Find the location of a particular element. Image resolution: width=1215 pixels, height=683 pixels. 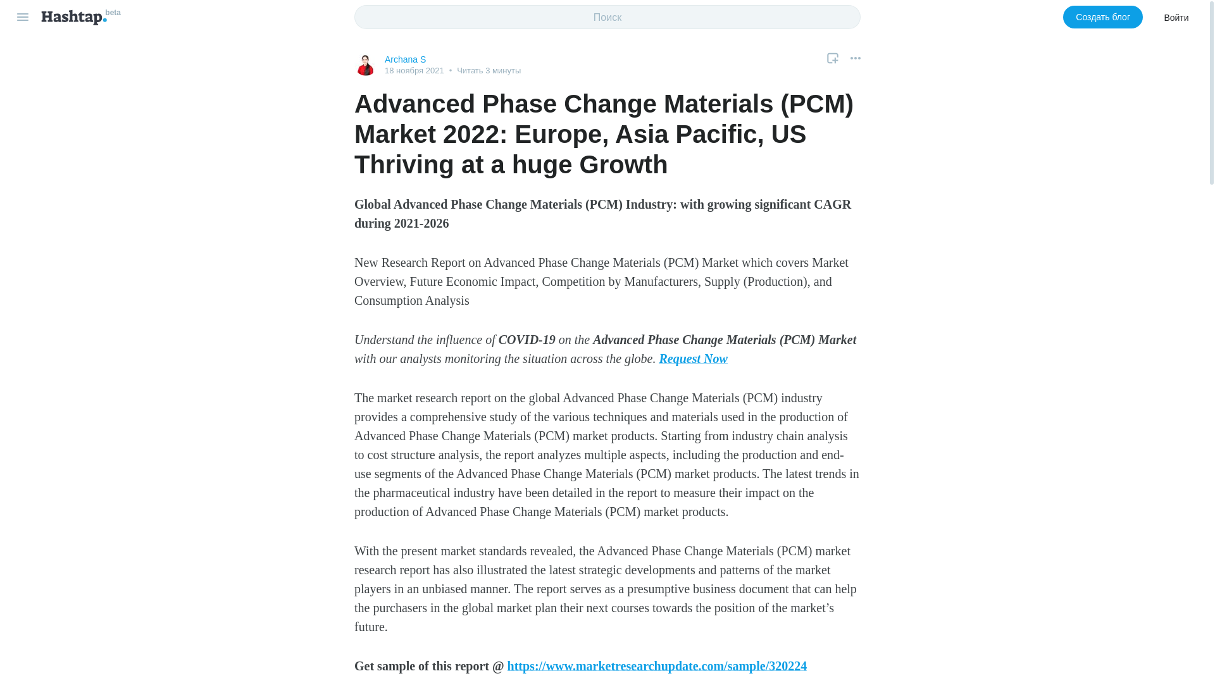

Archana S is located at coordinates (405, 59).